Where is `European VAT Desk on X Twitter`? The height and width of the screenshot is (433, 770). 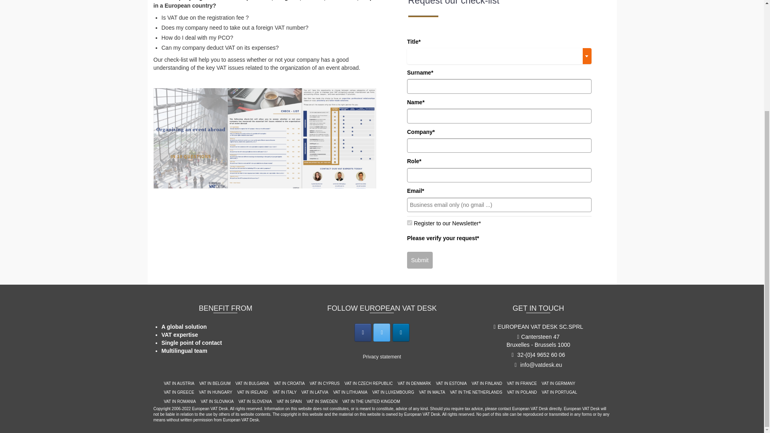 European VAT Desk on X Twitter is located at coordinates (382, 332).